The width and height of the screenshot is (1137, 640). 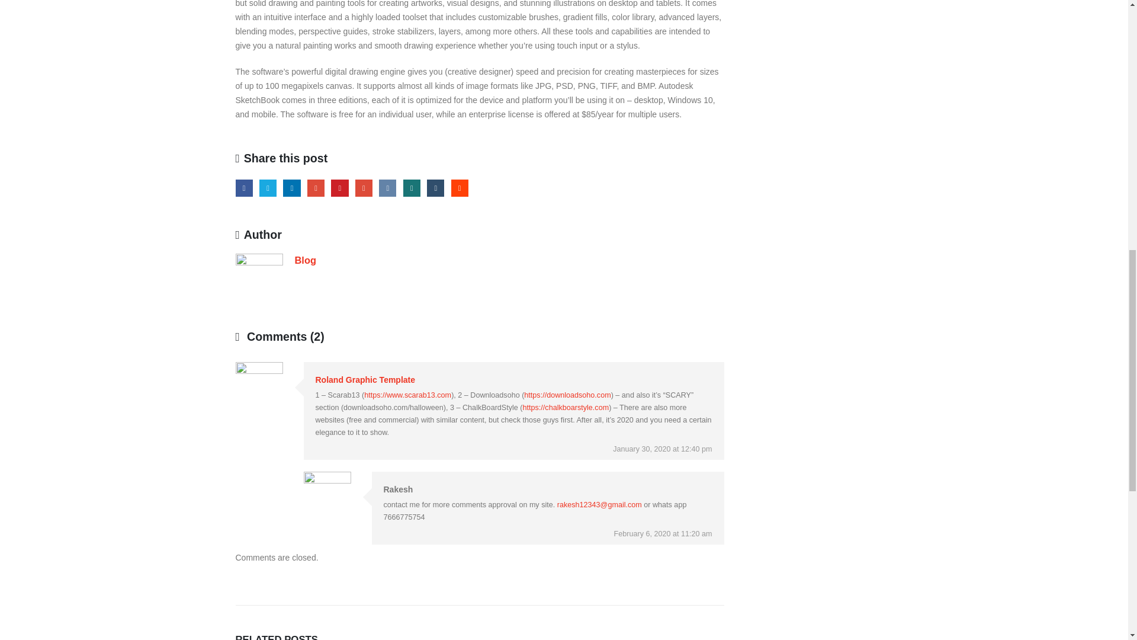 I want to click on Email, so click(x=364, y=188).